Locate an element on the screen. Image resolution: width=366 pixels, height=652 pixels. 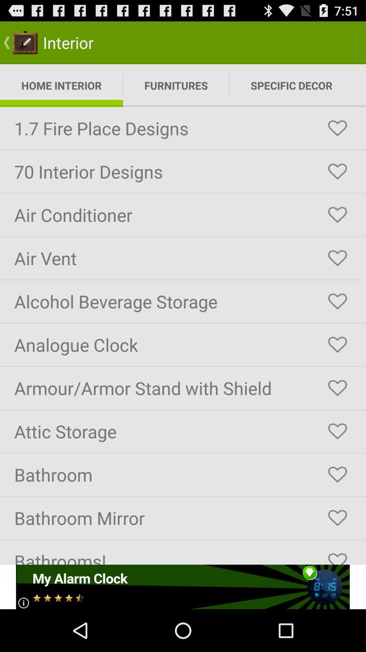
like page is located at coordinates (338, 388).